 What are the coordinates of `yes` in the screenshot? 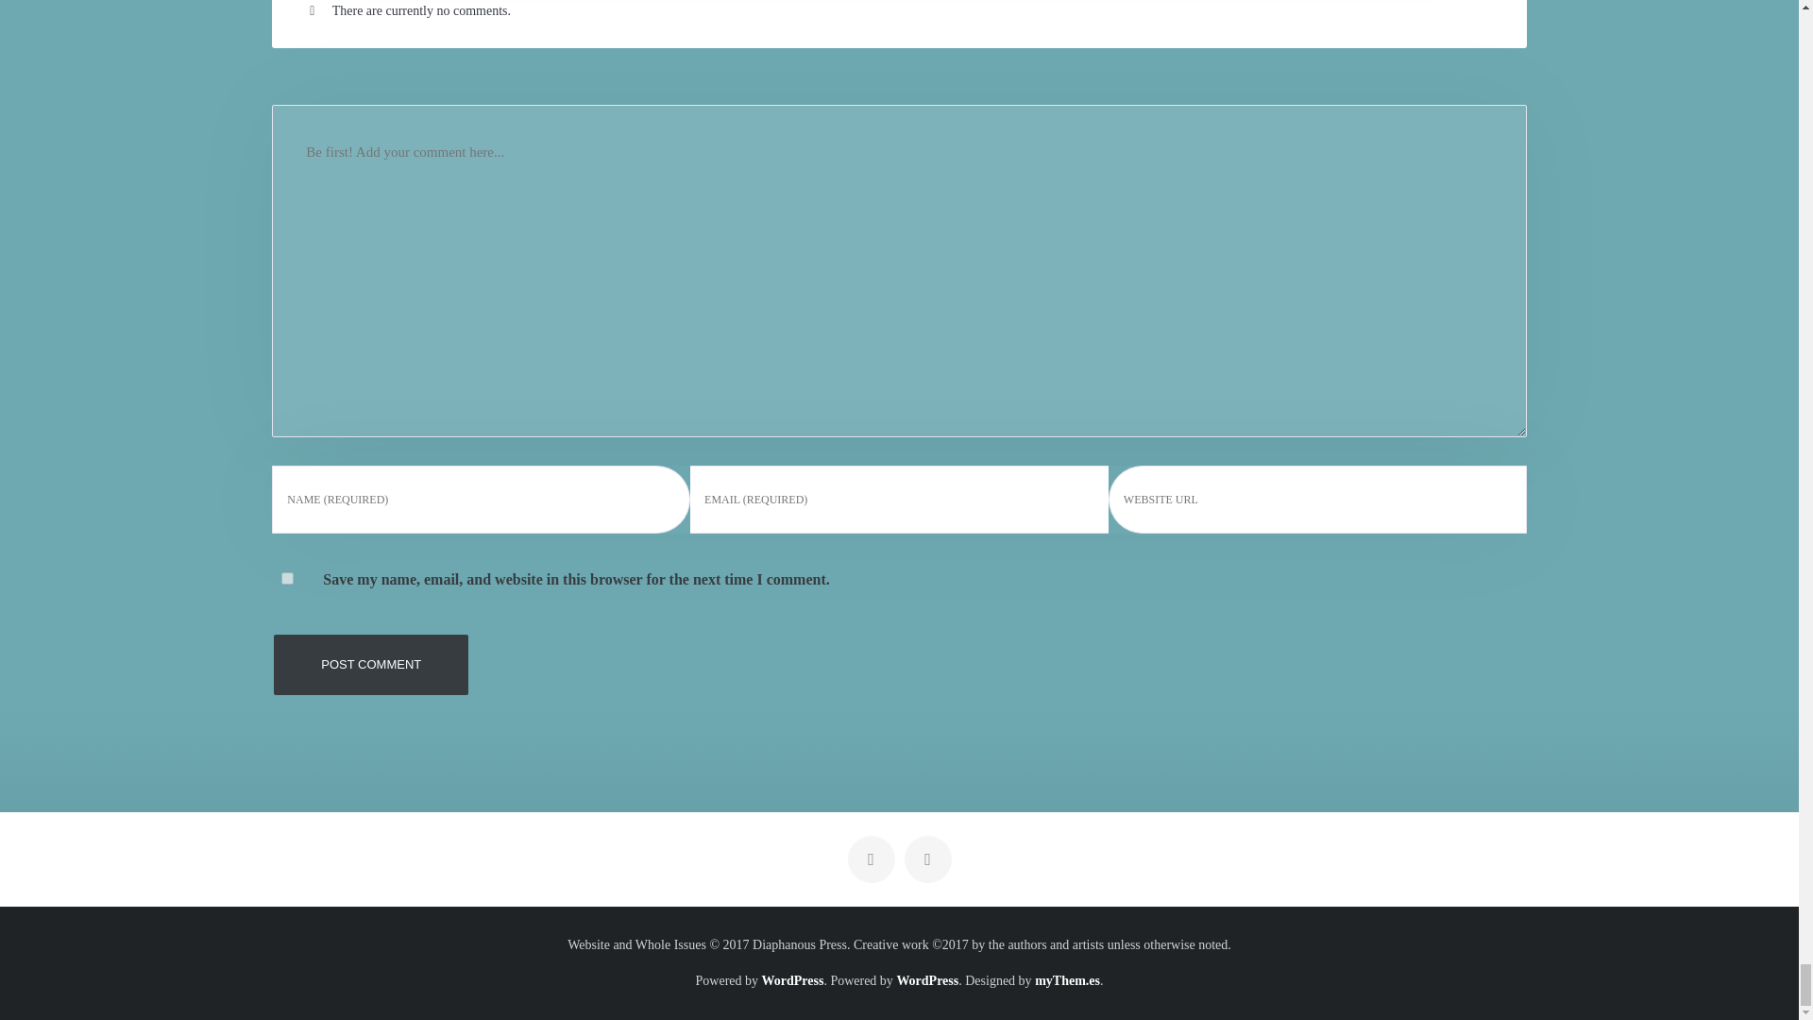 It's located at (287, 578).